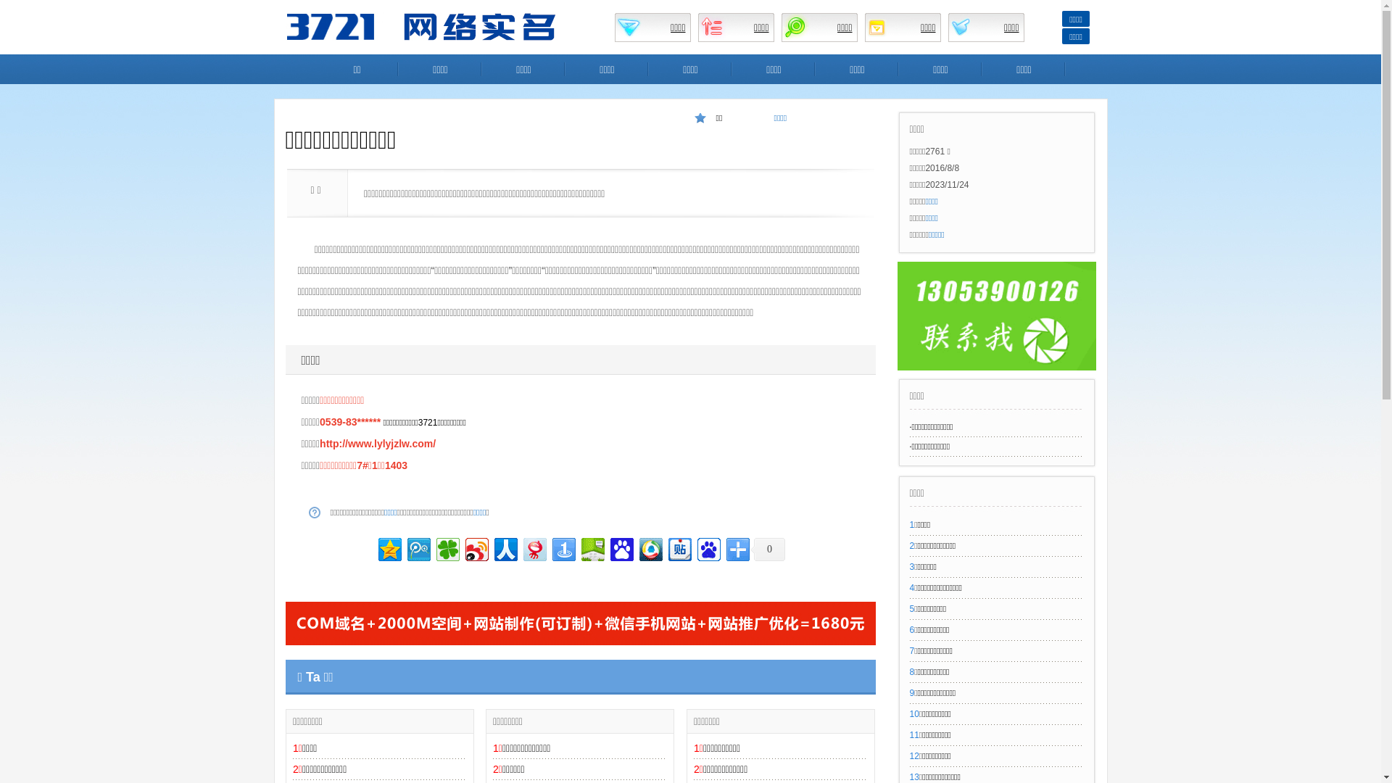 This screenshot has width=1392, height=783. Describe the element at coordinates (768, 550) in the screenshot. I see `0` at that location.